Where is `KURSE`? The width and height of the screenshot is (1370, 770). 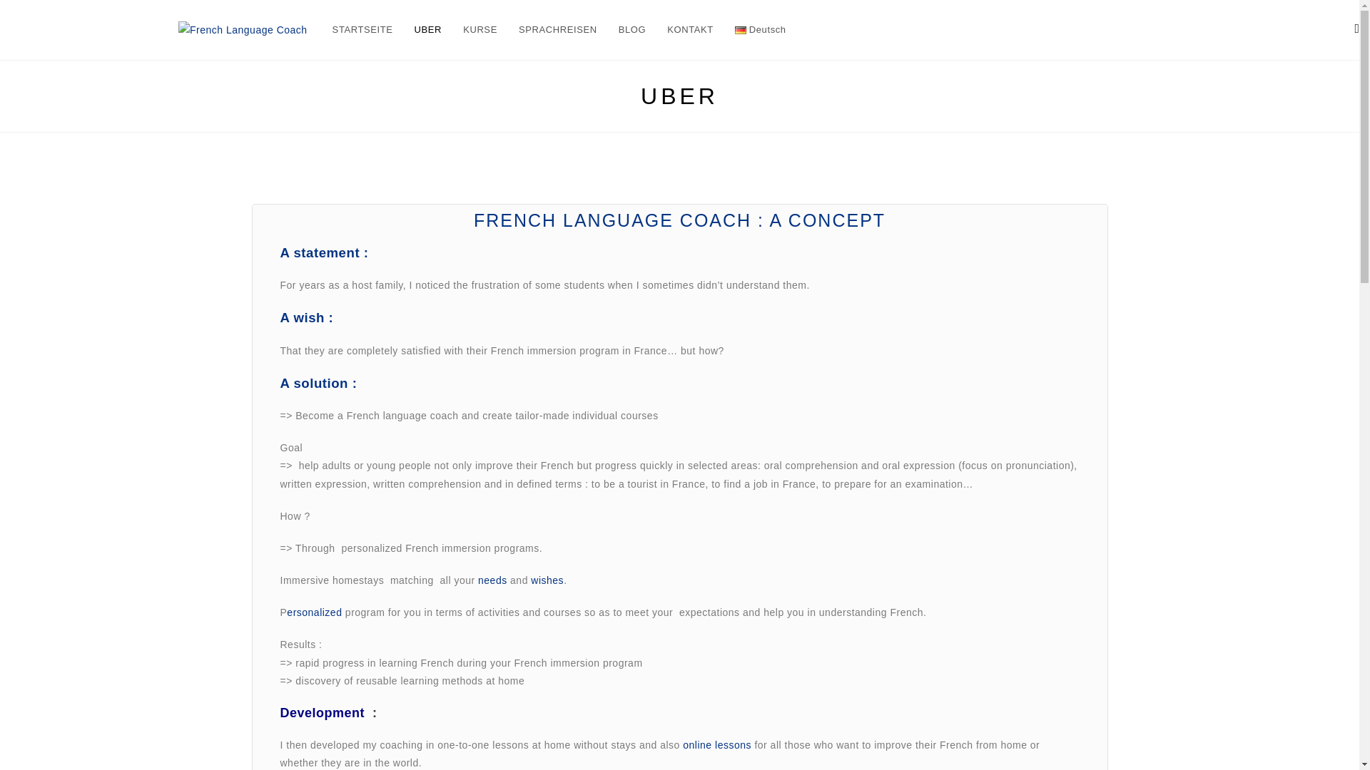
KURSE is located at coordinates (479, 30).